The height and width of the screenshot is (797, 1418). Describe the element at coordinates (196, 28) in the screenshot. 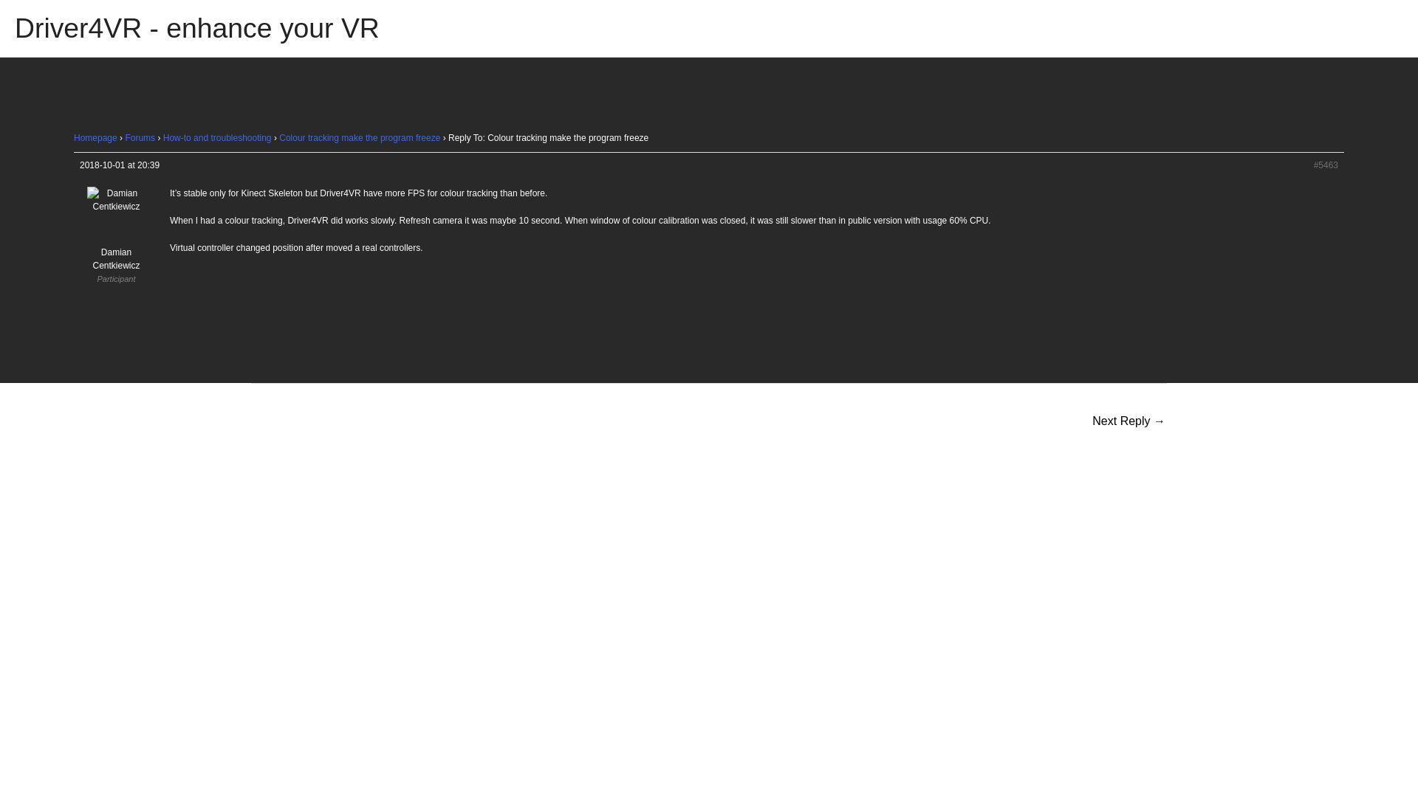

I see `Driver4VR - enhance your VR` at that location.